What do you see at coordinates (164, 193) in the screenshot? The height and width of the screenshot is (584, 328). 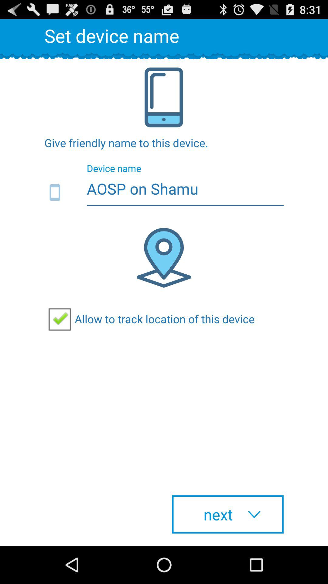 I see `flip to aosp on shamu icon` at bounding box center [164, 193].